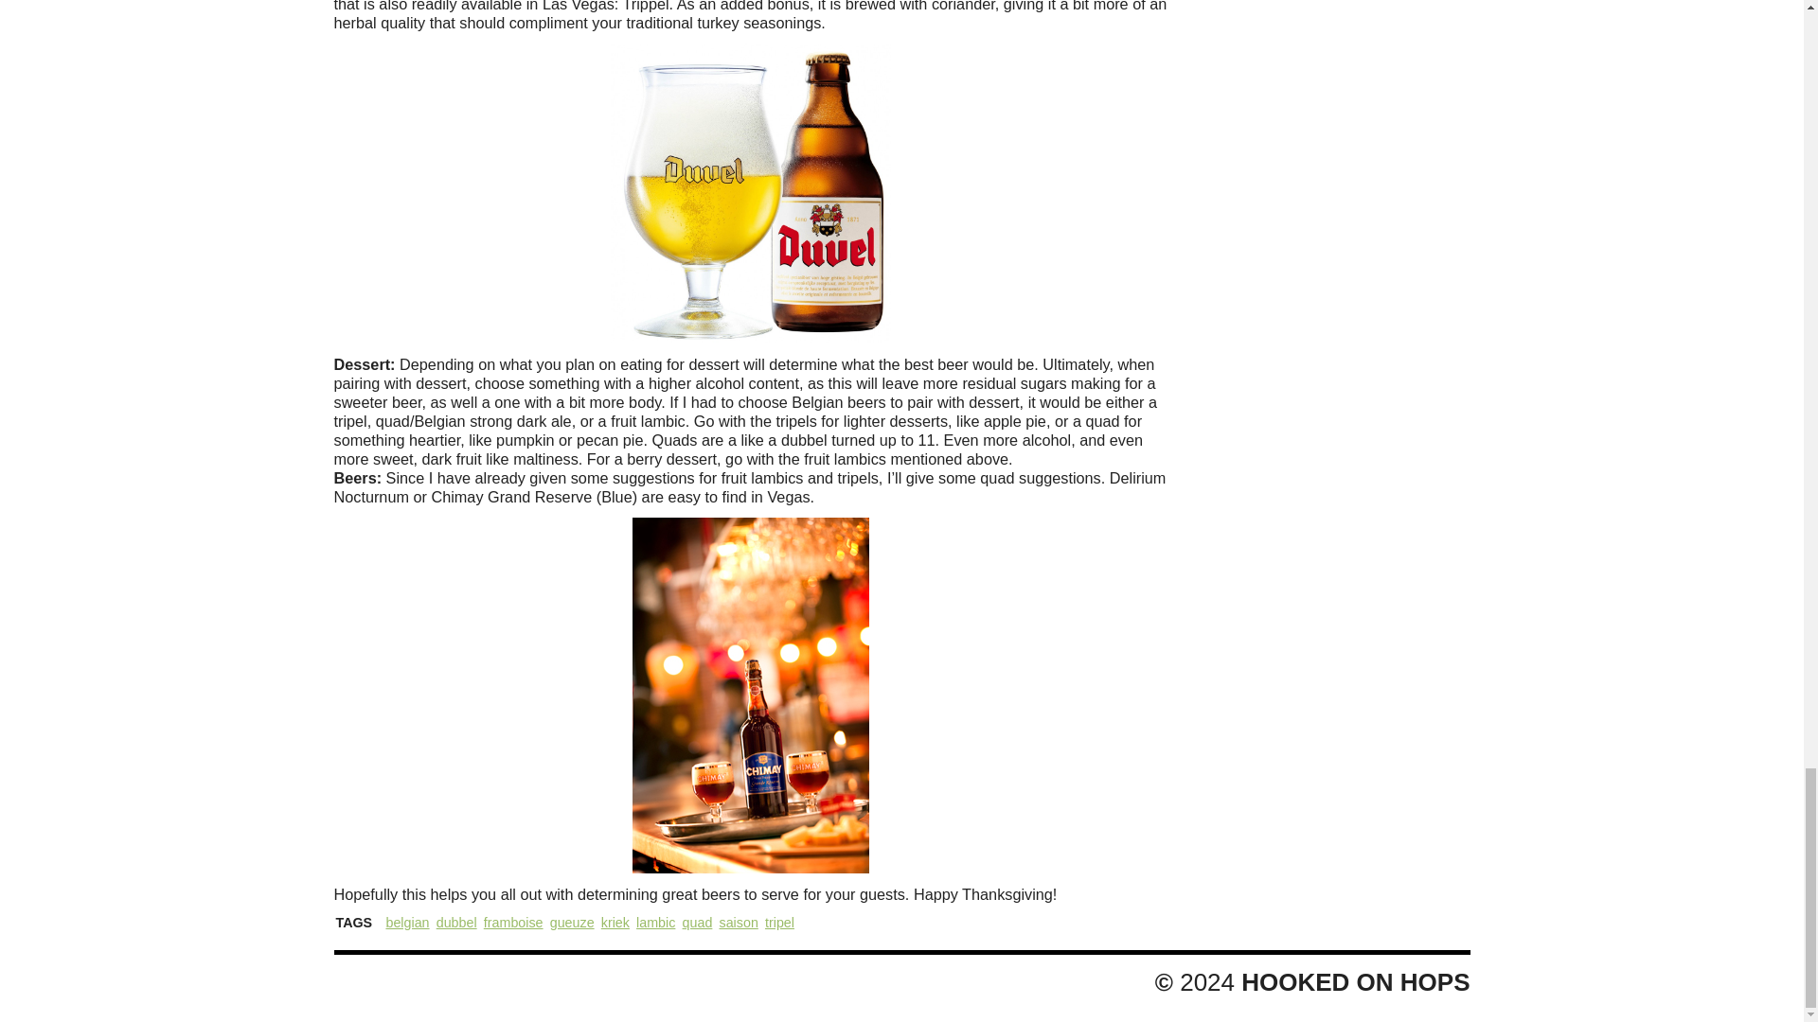 The height and width of the screenshot is (1022, 1818). I want to click on tripel, so click(780, 923).